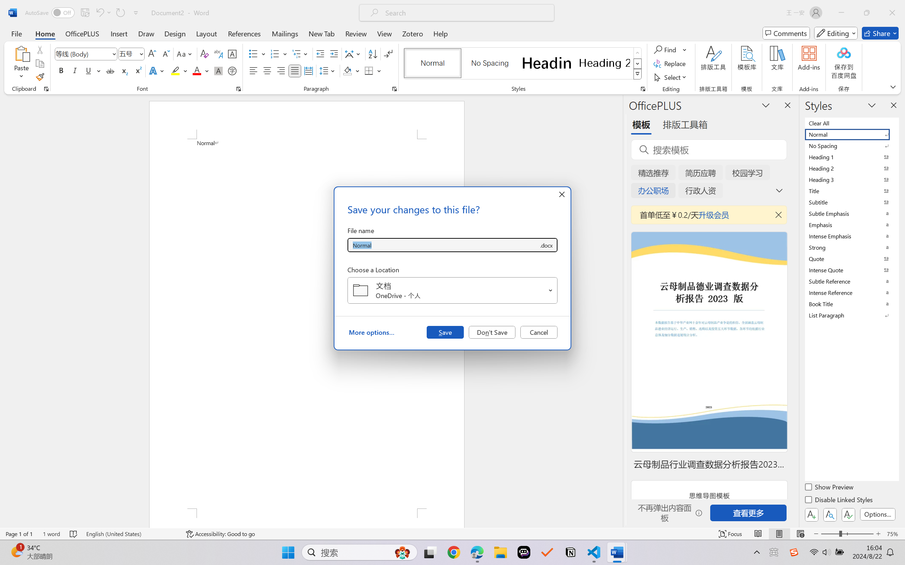 The image size is (905, 565). I want to click on Font Color, so click(201, 71).